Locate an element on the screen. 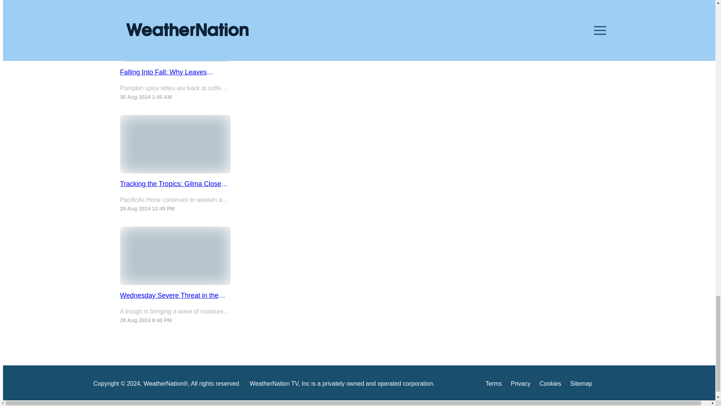 This screenshot has width=721, height=406. Falling Into Fall: Why Leaves Change Color is located at coordinates (175, 72).